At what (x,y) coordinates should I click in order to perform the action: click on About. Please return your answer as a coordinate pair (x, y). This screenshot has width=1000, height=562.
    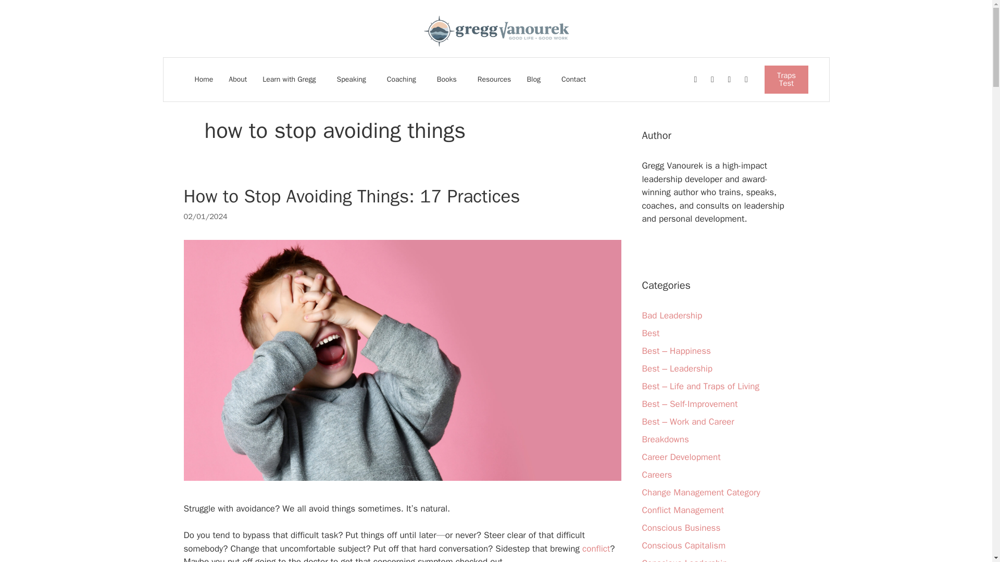
    Looking at the image, I should click on (238, 79).